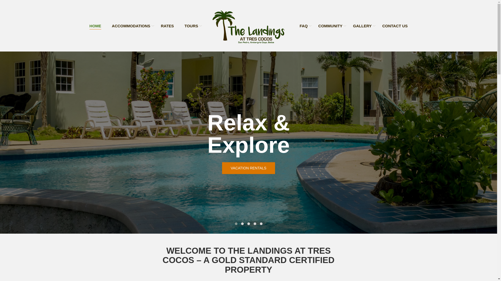 This screenshot has width=501, height=281. Describe the element at coordinates (330, 26) in the screenshot. I see `COMMUNITY` at that location.